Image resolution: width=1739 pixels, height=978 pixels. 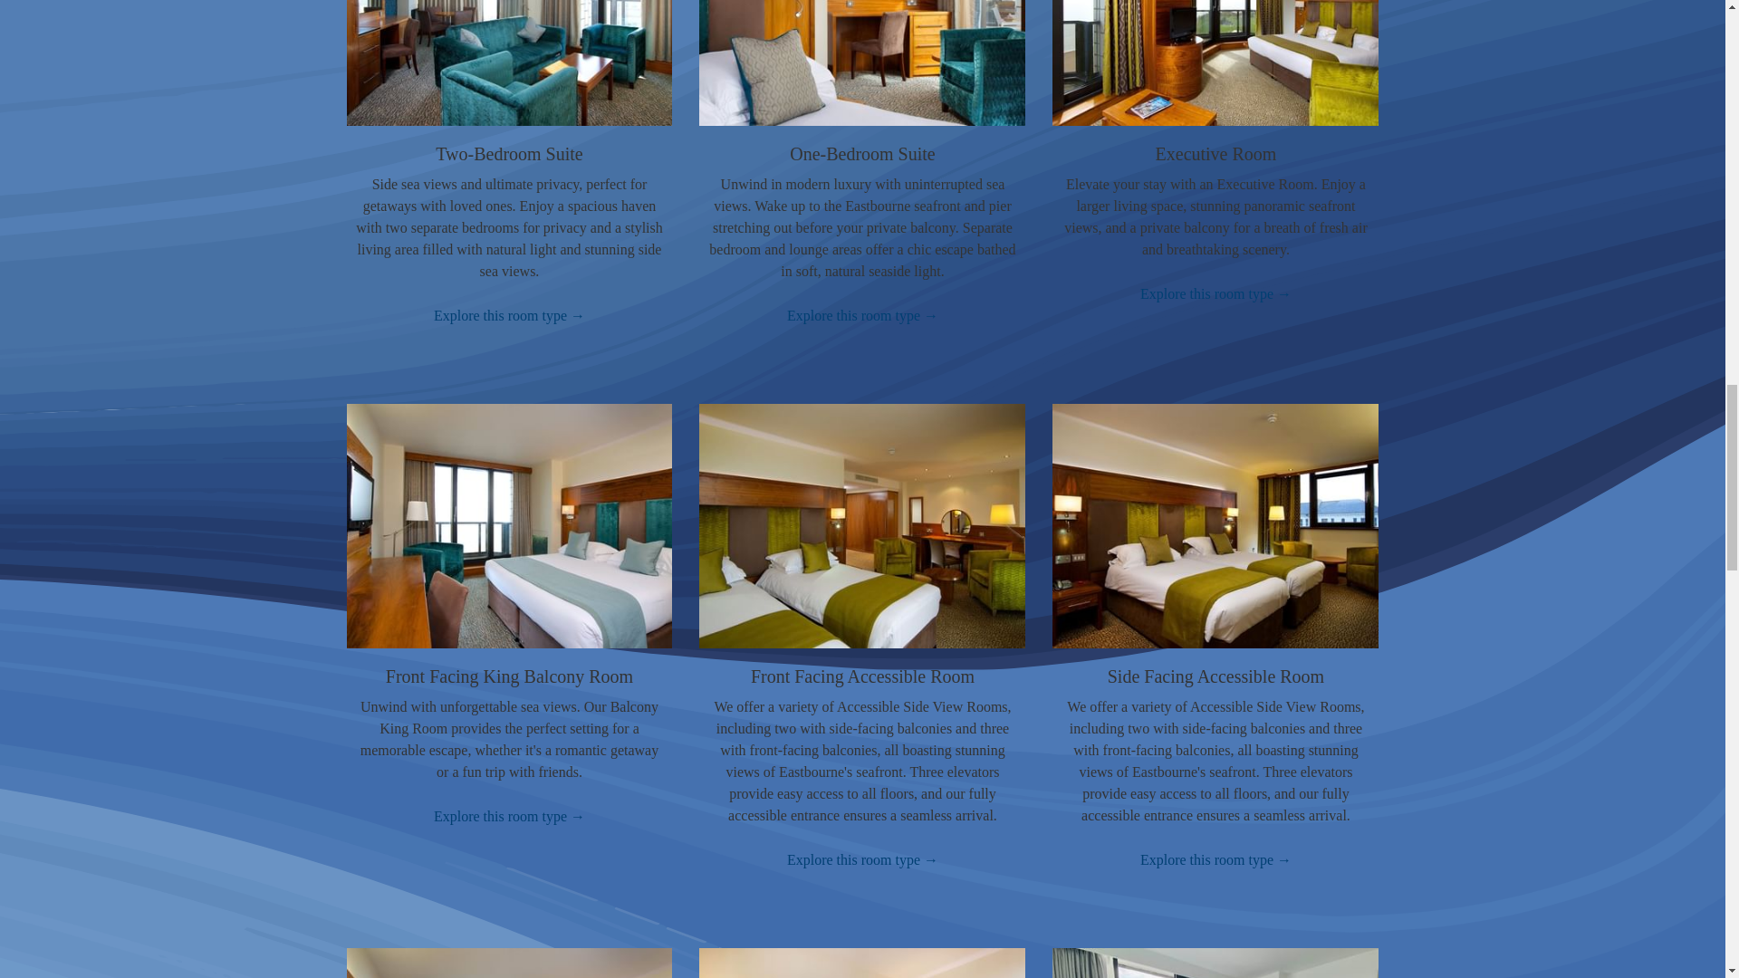 I want to click on Explore this room type, so click(x=862, y=315).